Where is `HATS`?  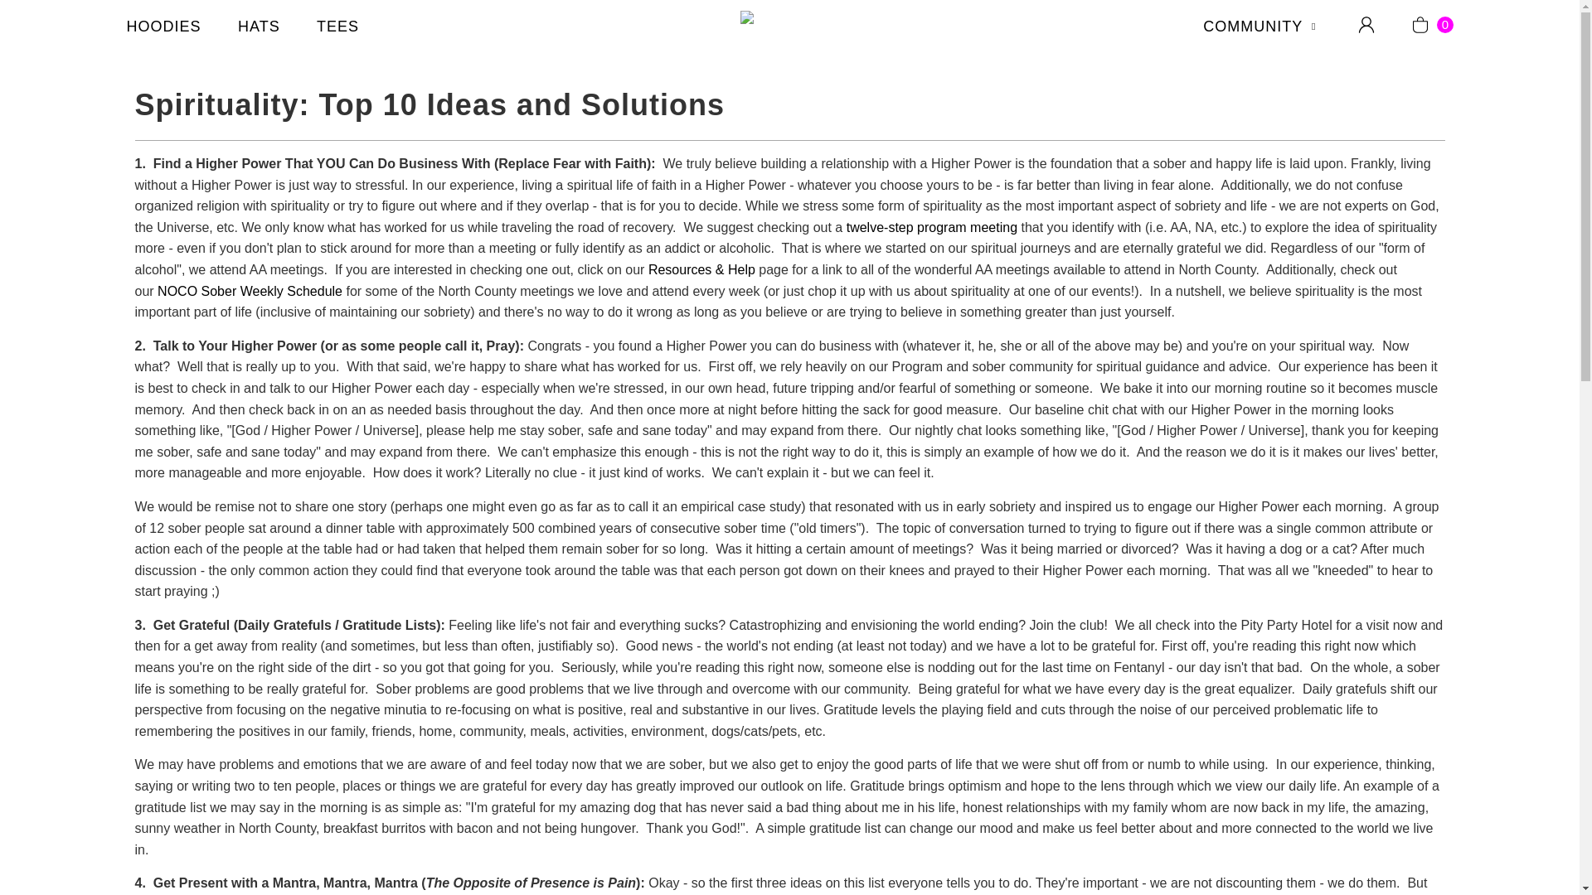
HATS is located at coordinates (259, 28).